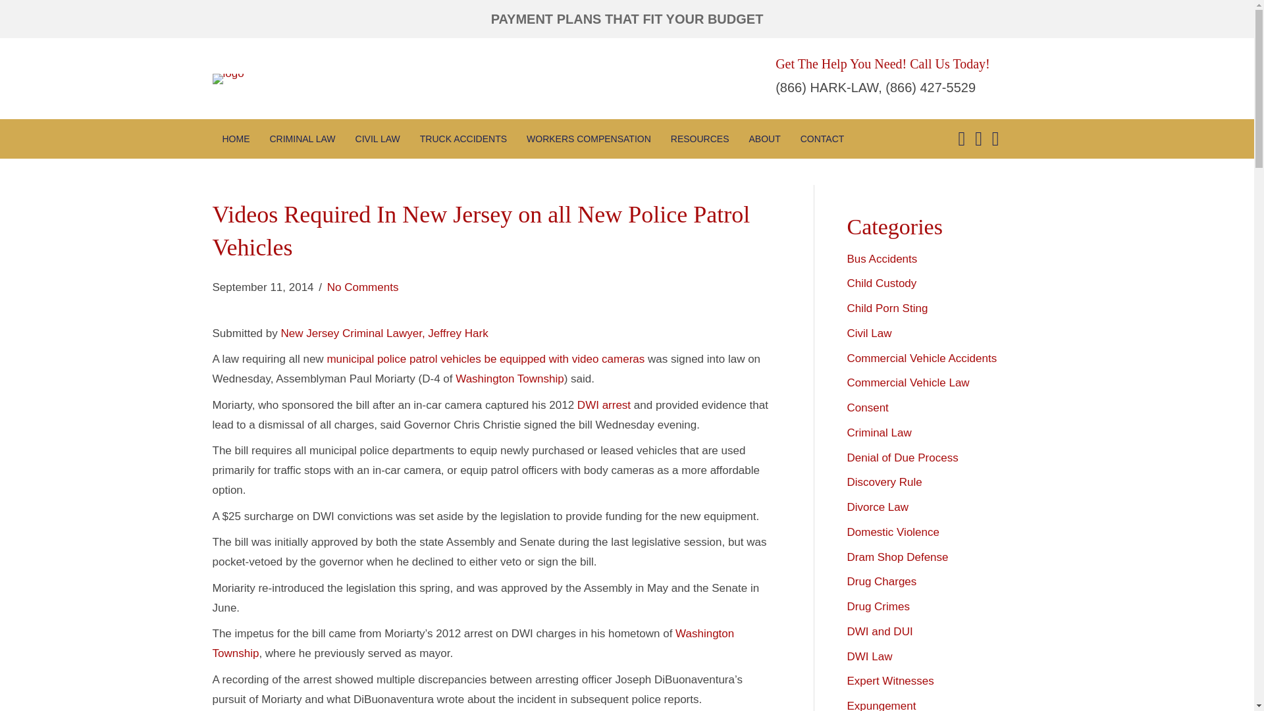  What do you see at coordinates (303, 138) in the screenshot?
I see `CRIMINAL LAW` at bounding box center [303, 138].